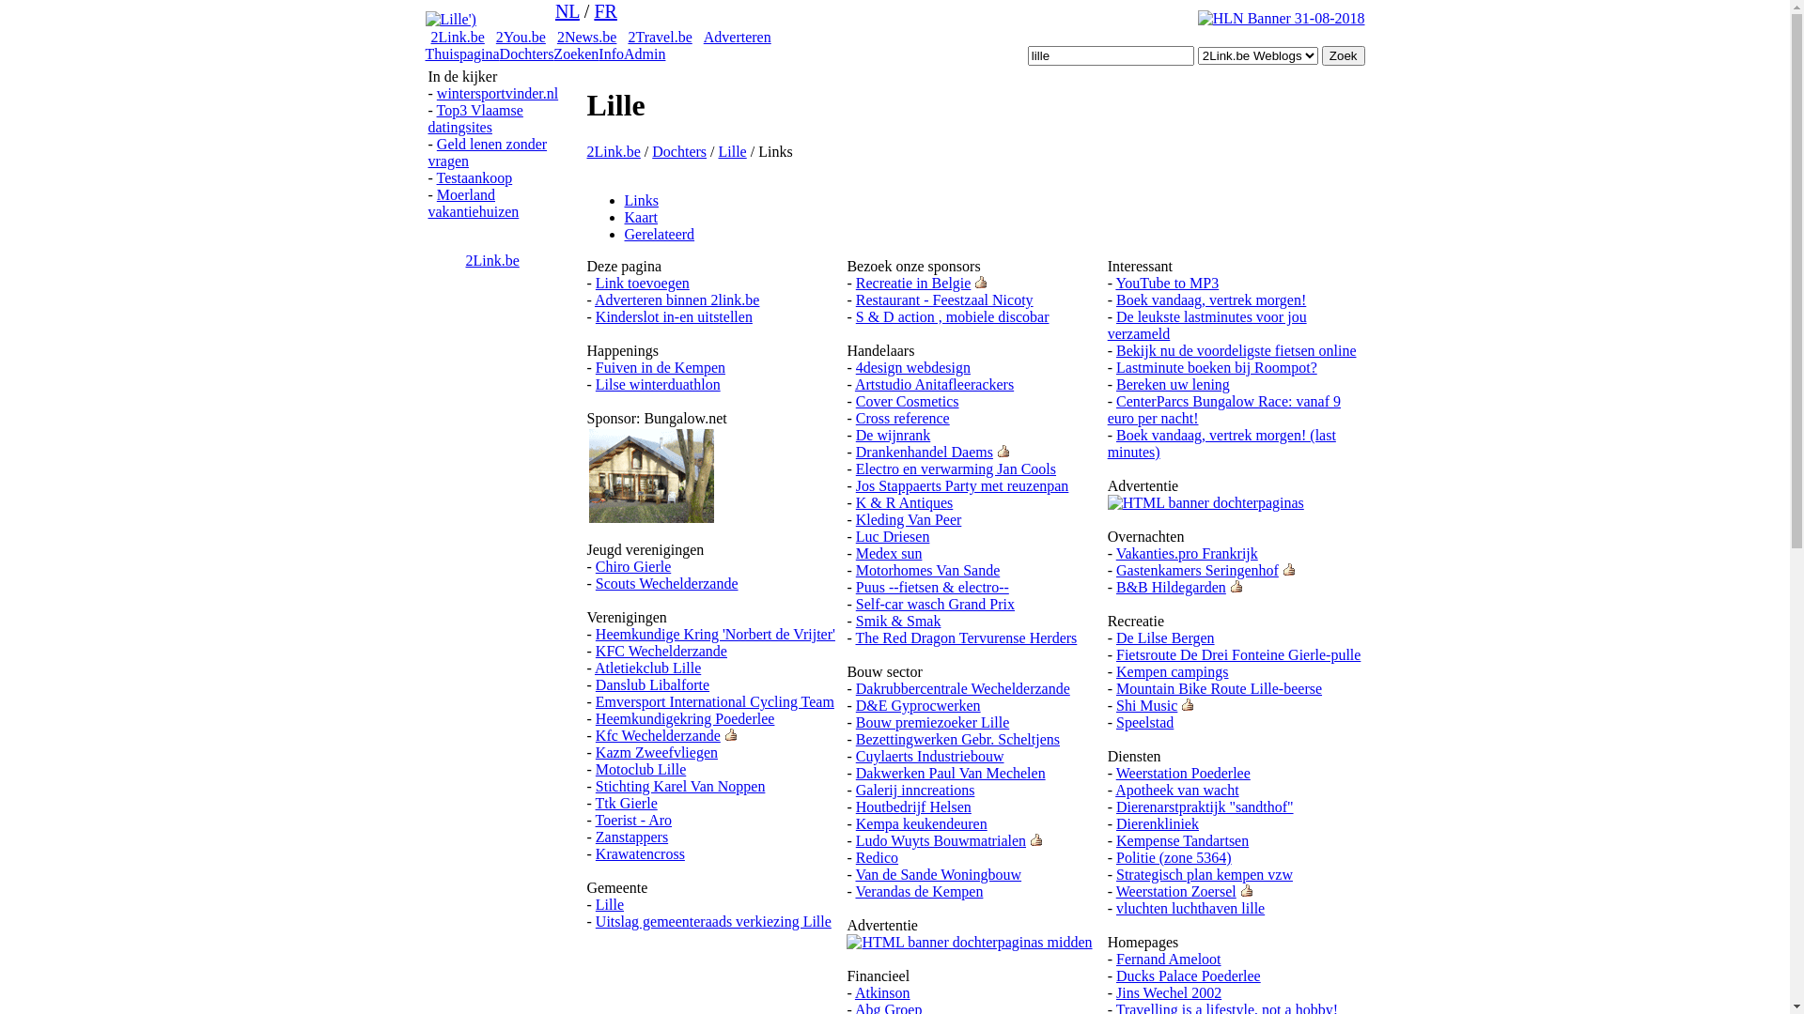 This screenshot has width=1804, height=1014. What do you see at coordinates (641, 201) in the screenshot?
I see `Links` at bounding box center [641, 201].